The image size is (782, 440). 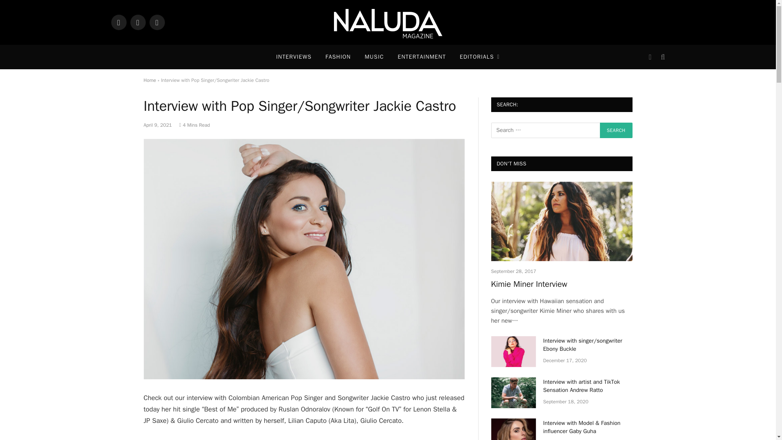 I want to click on Facebook, so click(x=138, y=22).